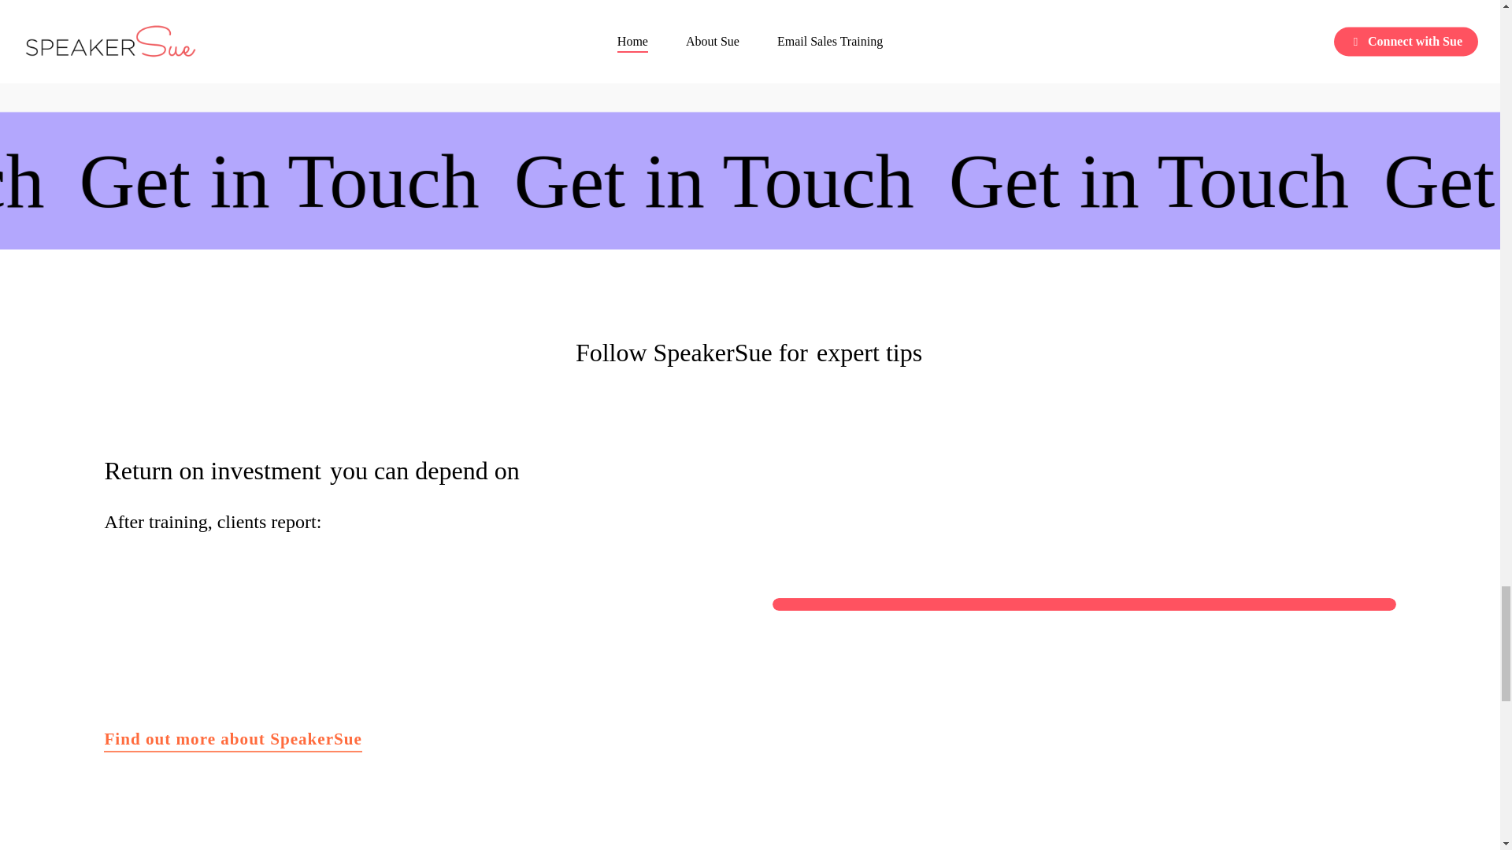 Image resolution: width=1512 pixels, height=850 pixels. I want to click on Get in Touch, so click(542, 179).